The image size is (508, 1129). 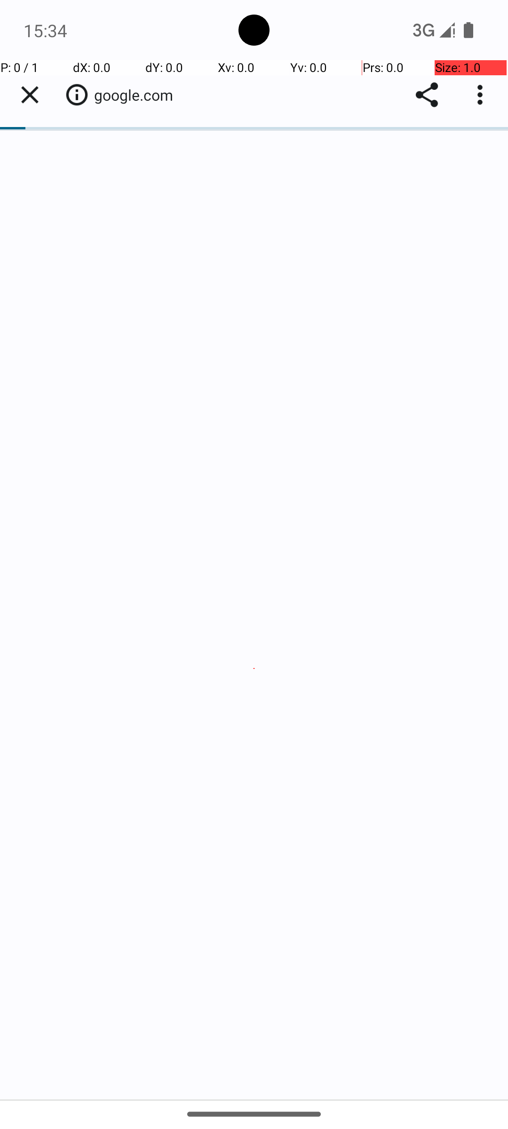 What do you see at coordinates (427, 95) in the screenshot?
I see `Share` at bounding box center [427, 95].